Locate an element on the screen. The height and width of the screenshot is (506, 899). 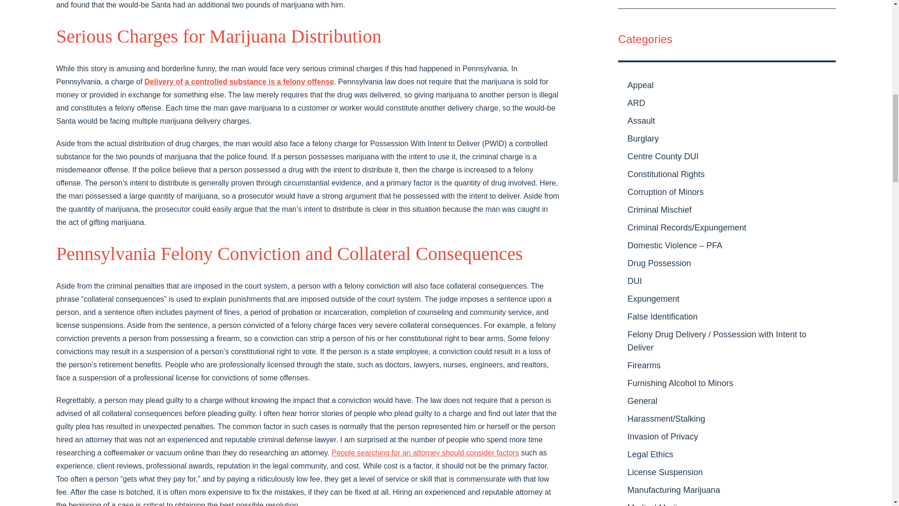
Furnishing Alcohol to Minors is located at coordinates (727, 383).